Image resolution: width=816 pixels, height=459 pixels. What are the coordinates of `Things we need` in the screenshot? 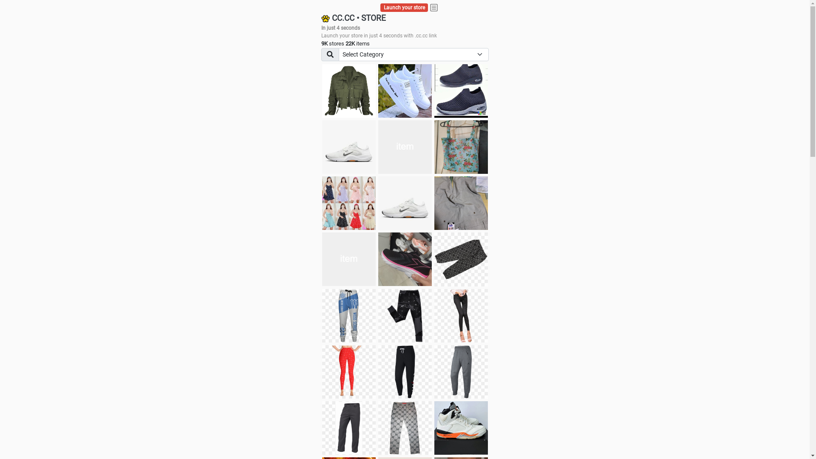 It's located at (405, 147).